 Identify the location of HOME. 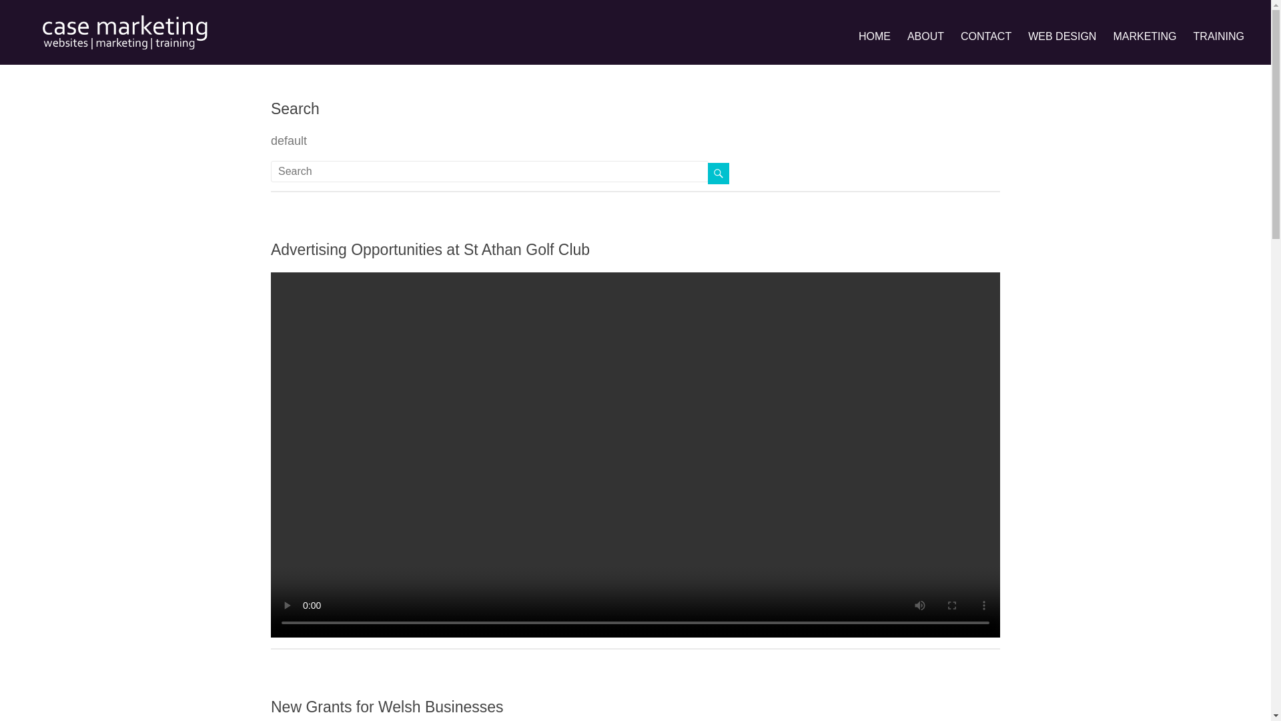
(874, 36).